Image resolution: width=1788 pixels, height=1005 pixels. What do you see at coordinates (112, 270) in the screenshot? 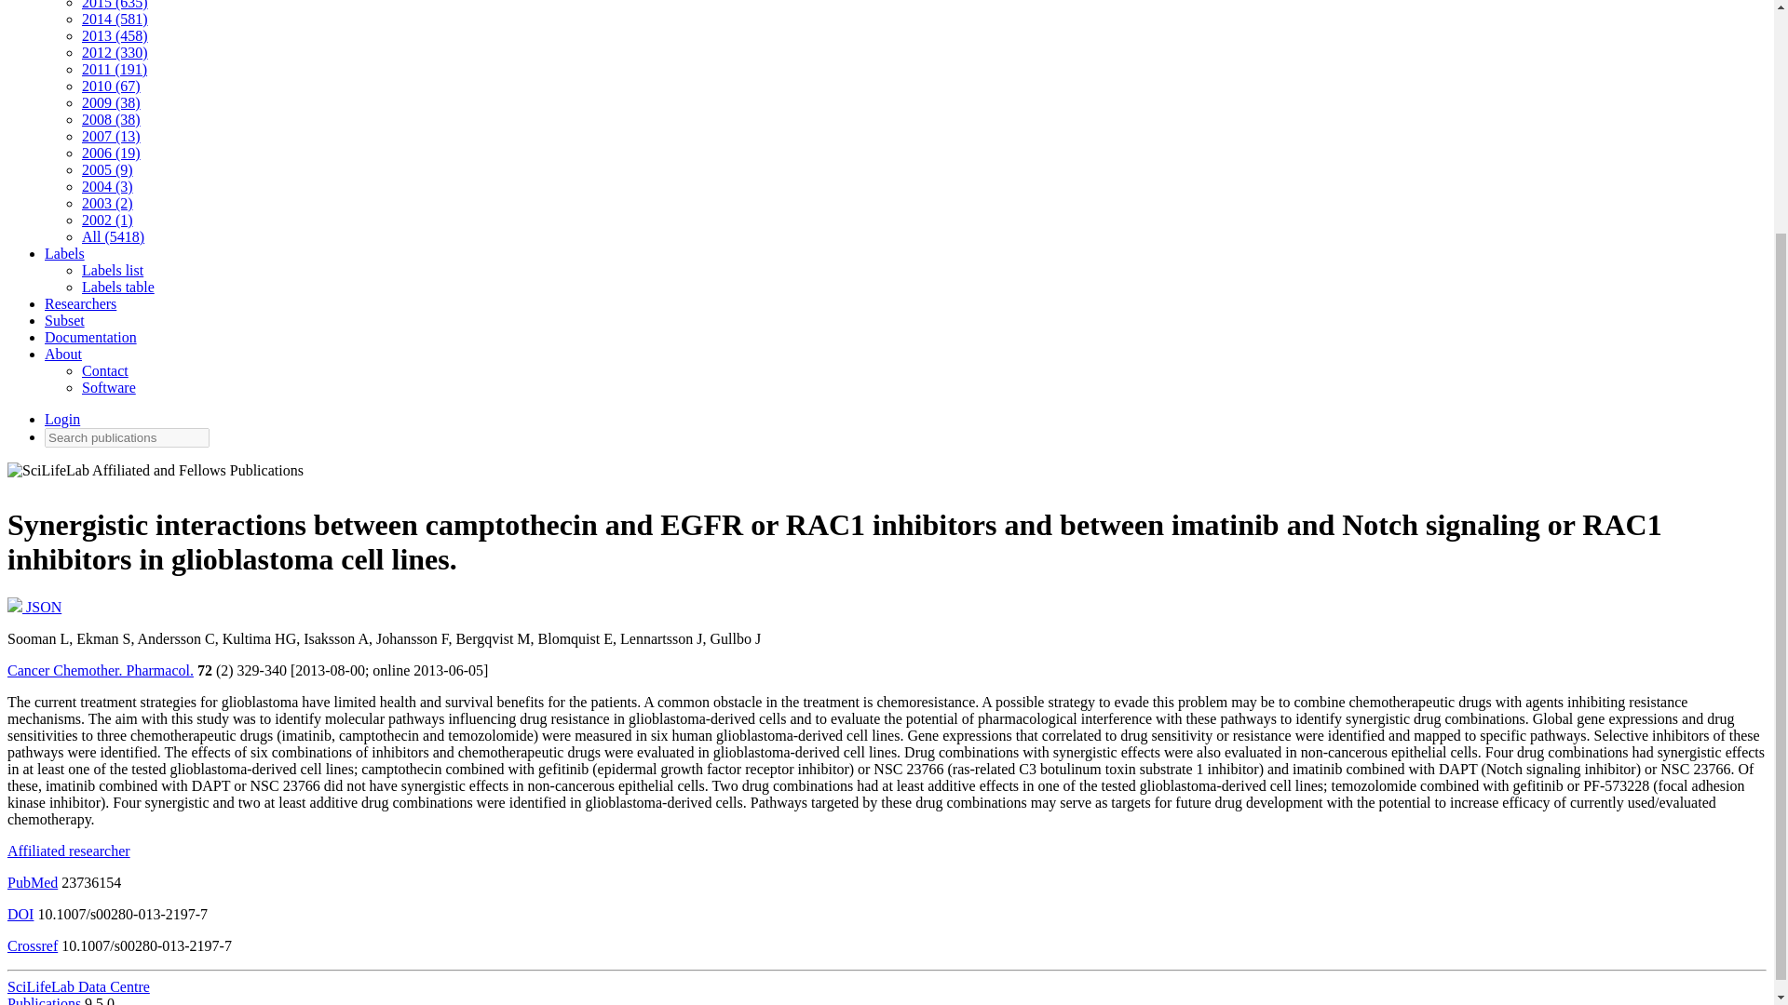
I see `Labels list` at bounding box center [112, 270].